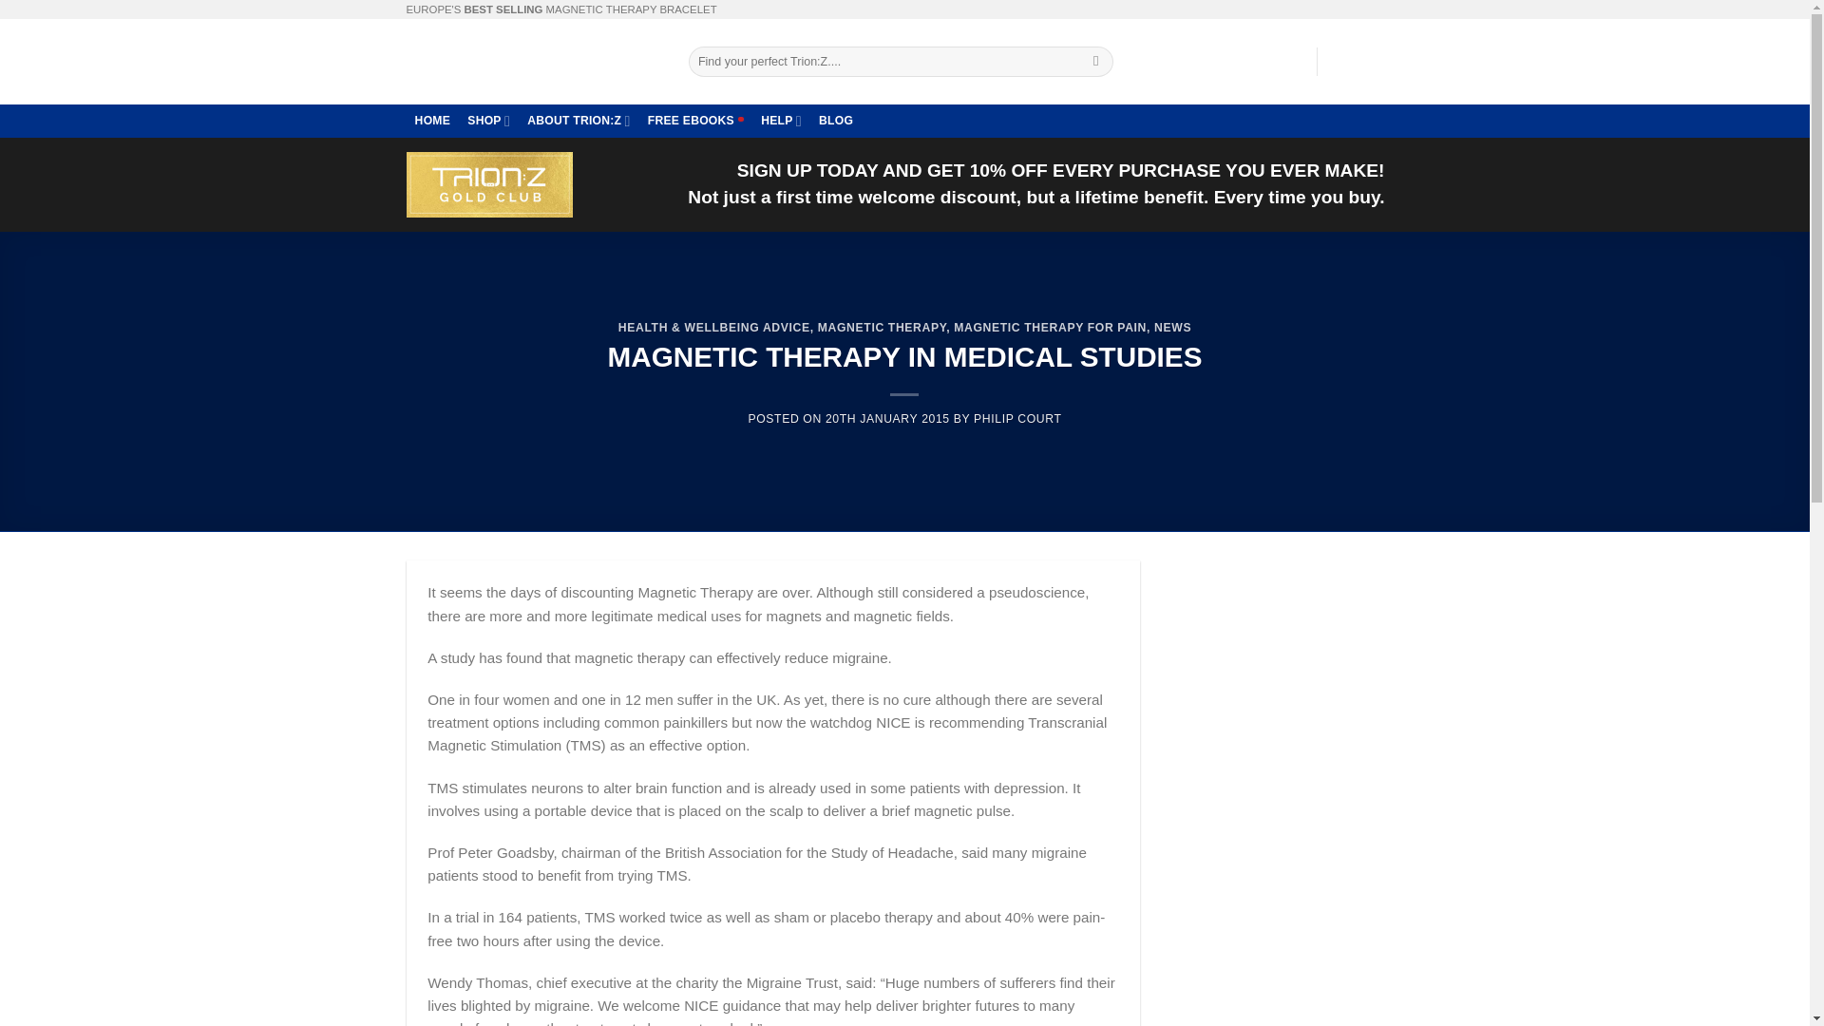 The width and height of the screenshot is (1824, 1026). What do you see at coordinates (1096, 61) in the screenshot?
I see `Search` at bounding box center [1096, 61].